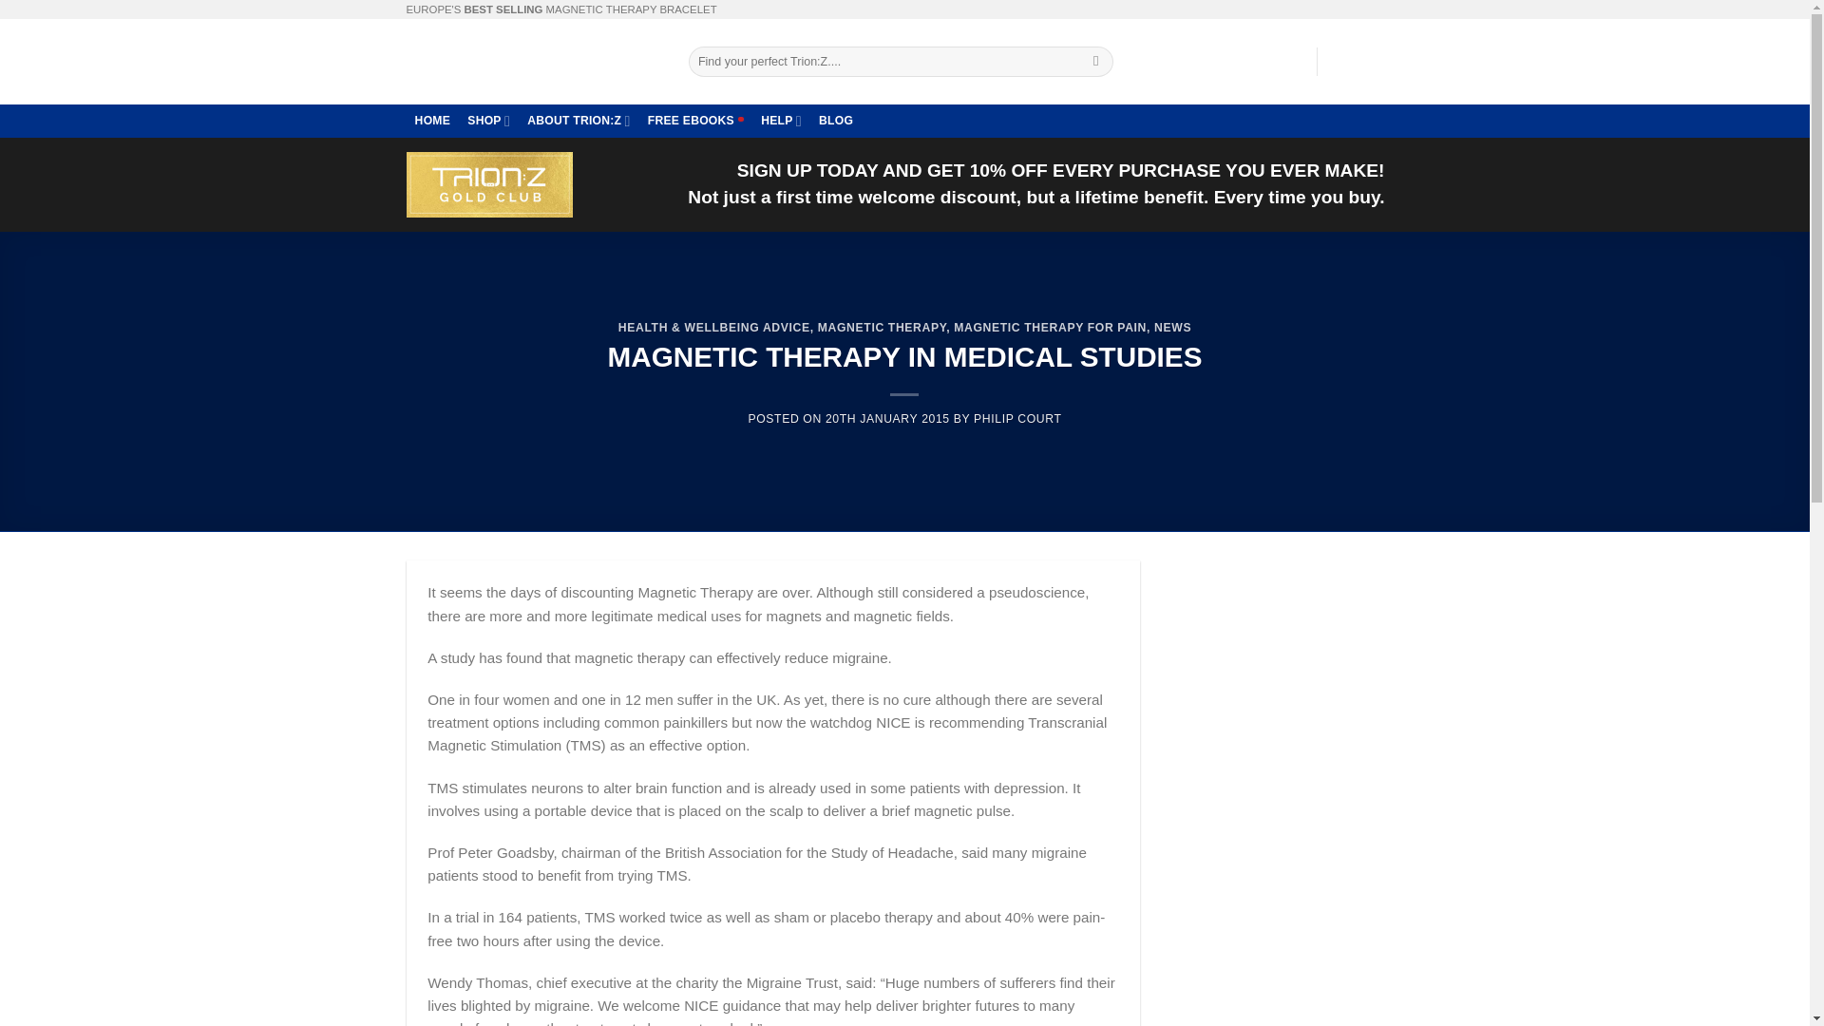 The width and height of the screenshot is (1824, 1026). What do you see at coordinates (1096, 61) in the screenshot?
I see `Search` at bounding box center [1096, 61].